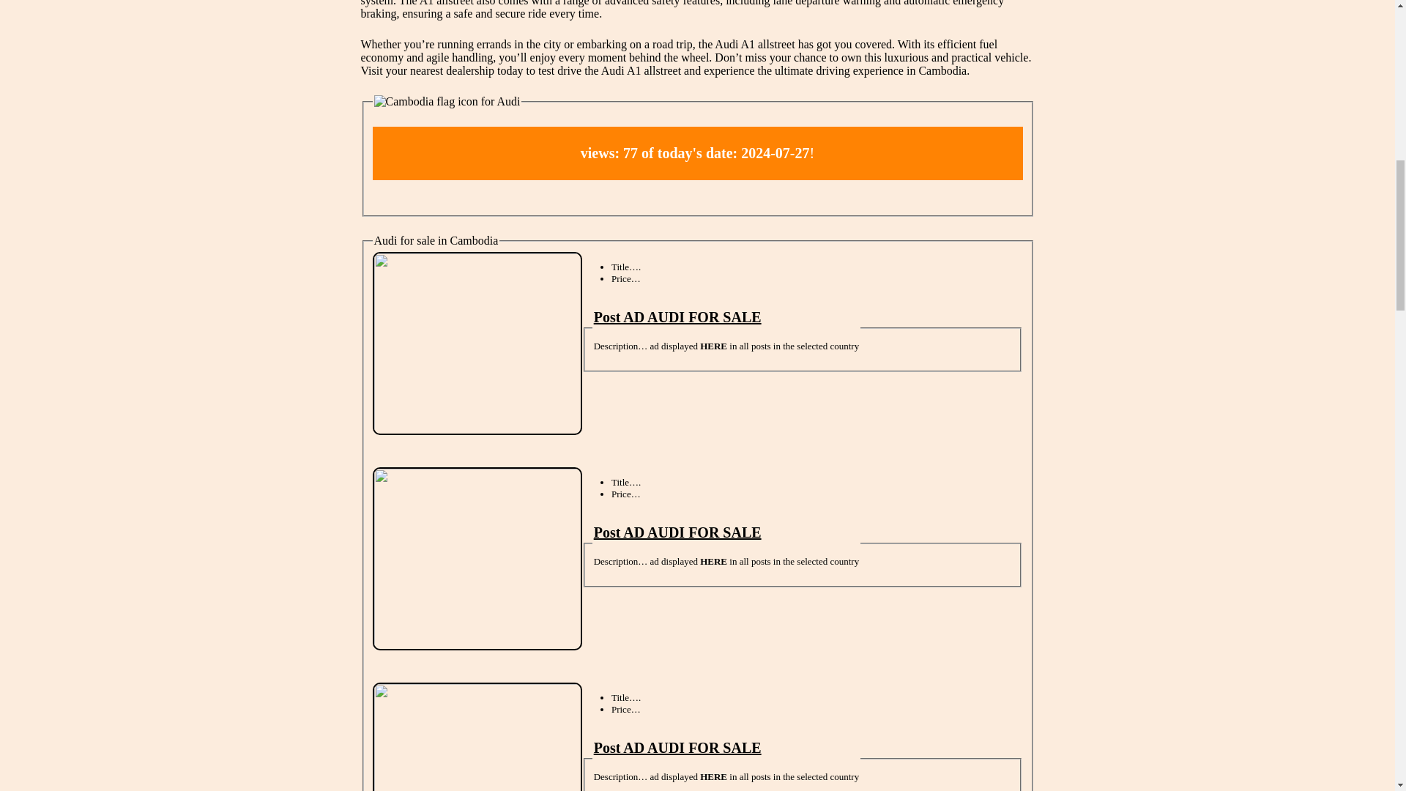 Image resolution: width=1406 pixels, height=791 pixels. Describe the element at coordinates (677, 532) in the screenshot. I see `Post AD AUDI FOR SALE` at that location.